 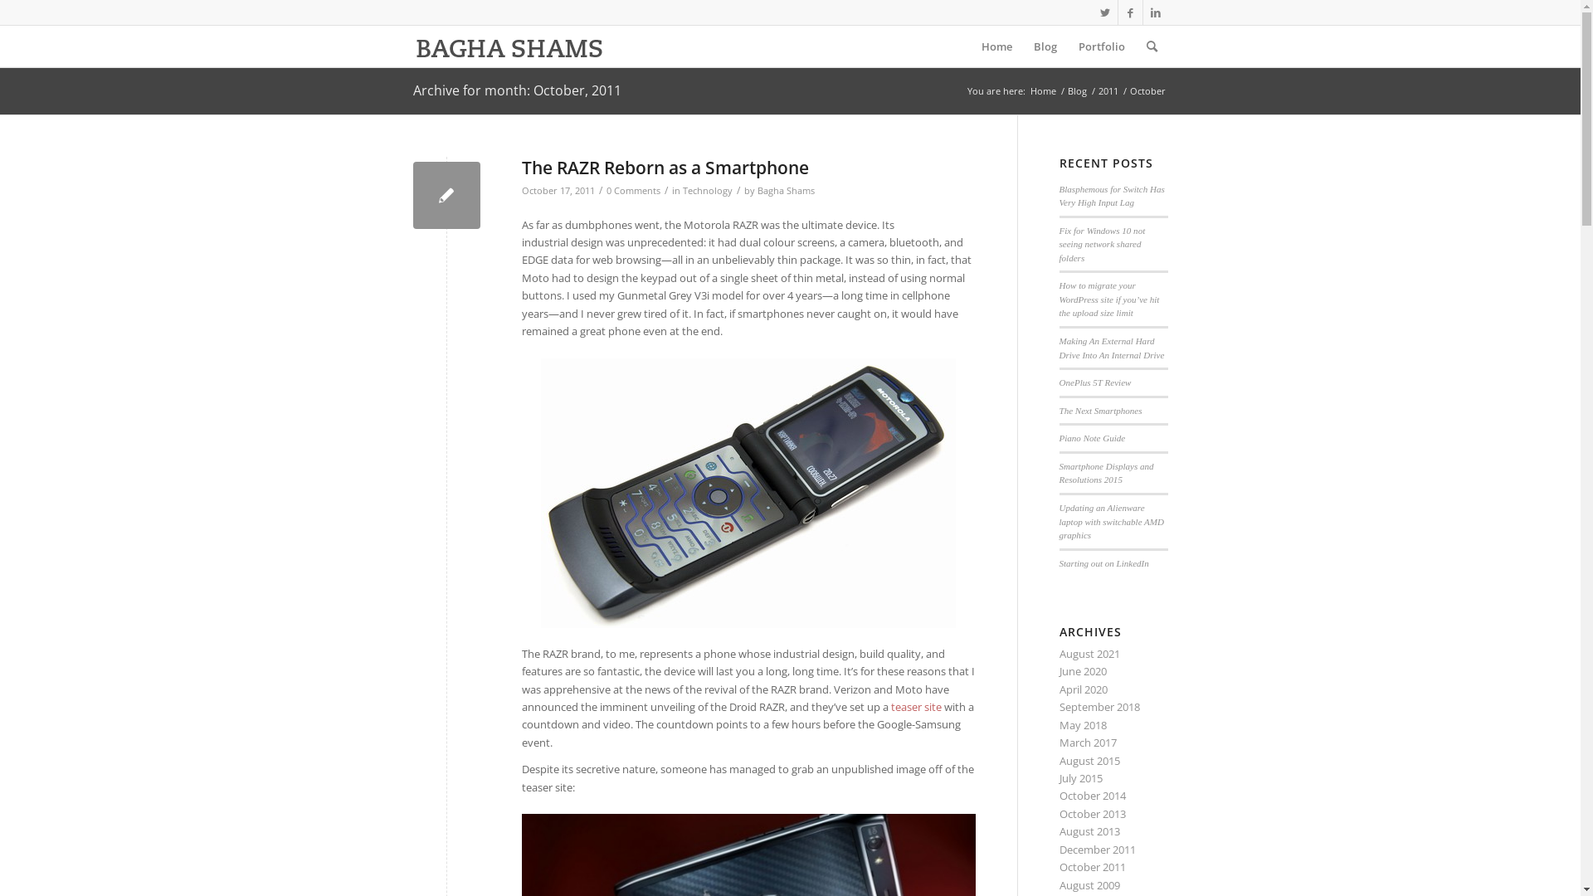 What do you see at coordinates (1089, 885) in the screenshot?
I see `August 2009` at bounding box center [1089, 885].